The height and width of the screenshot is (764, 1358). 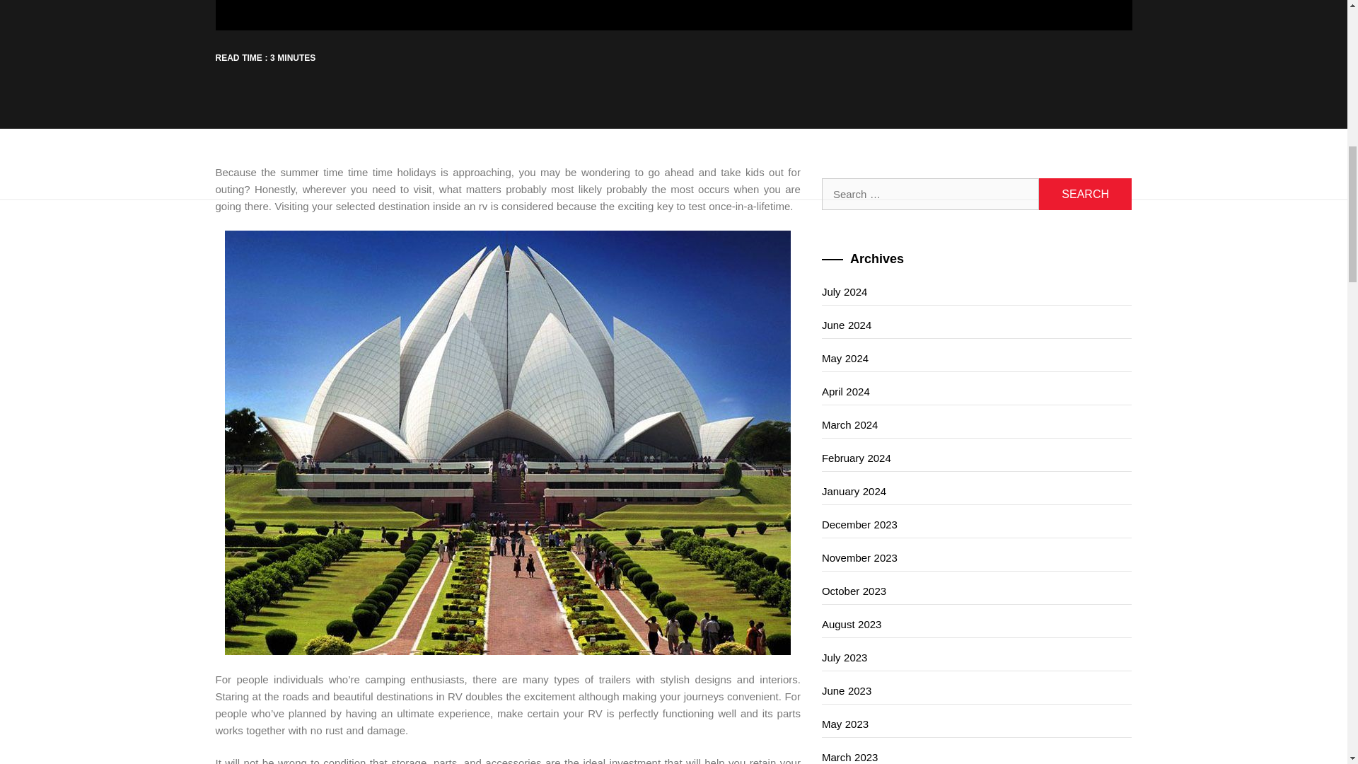 What do you see at coordinates (977, 359) in the screenshot?
I see `May 2024` at bounding box center [977, 359].